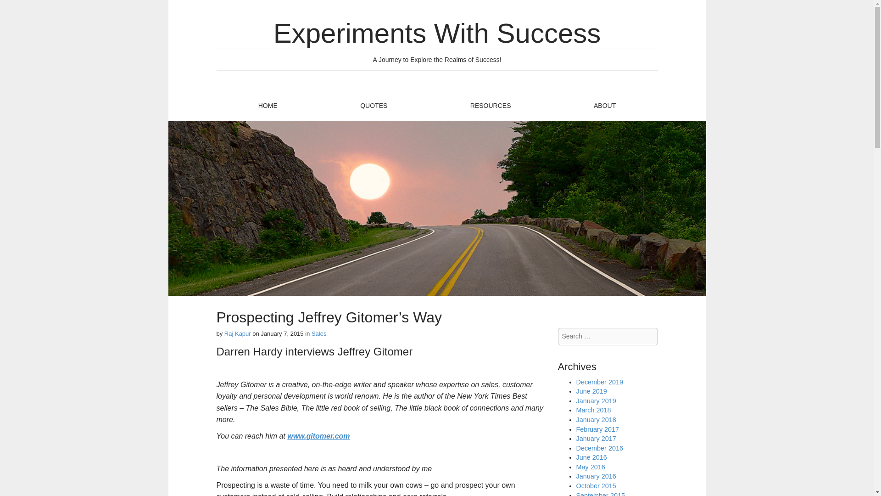 The image size is (881, 496). What do you see at coordinates (594, 410) in the screenshot?
I see `March 2018` at bounding box center [594, 410].